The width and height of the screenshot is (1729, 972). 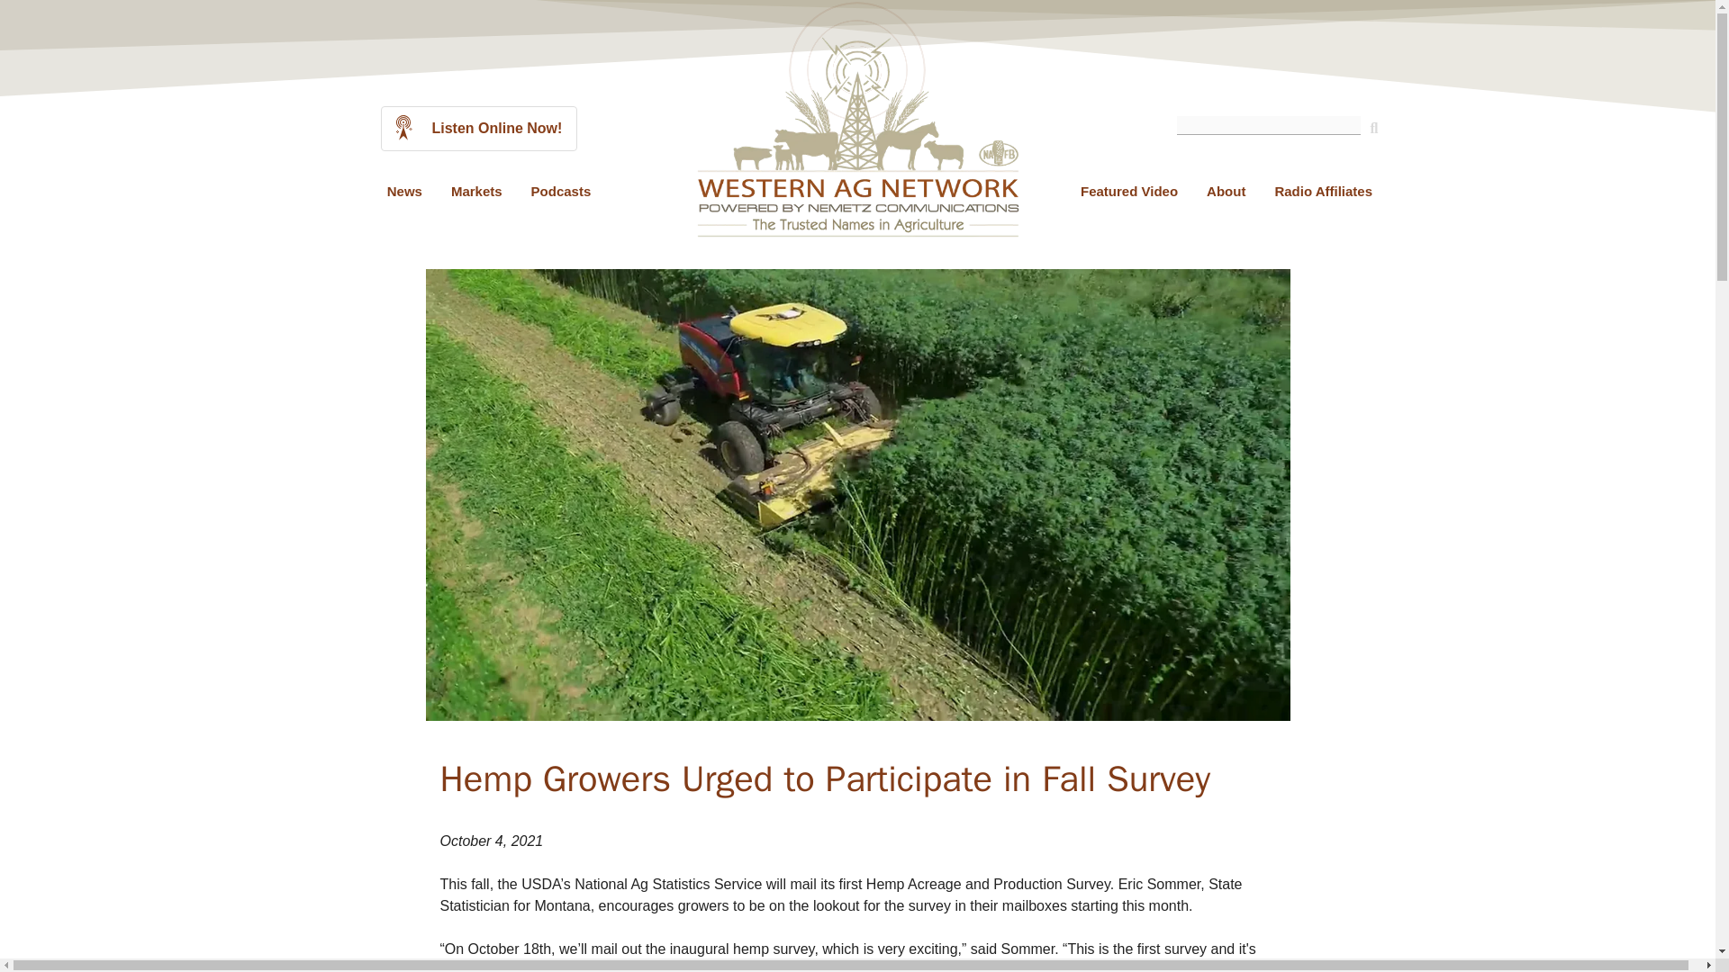 What do you see at coordinates (405, 191) in the screenshot?
I see `News` at bounding box center [405, 191].